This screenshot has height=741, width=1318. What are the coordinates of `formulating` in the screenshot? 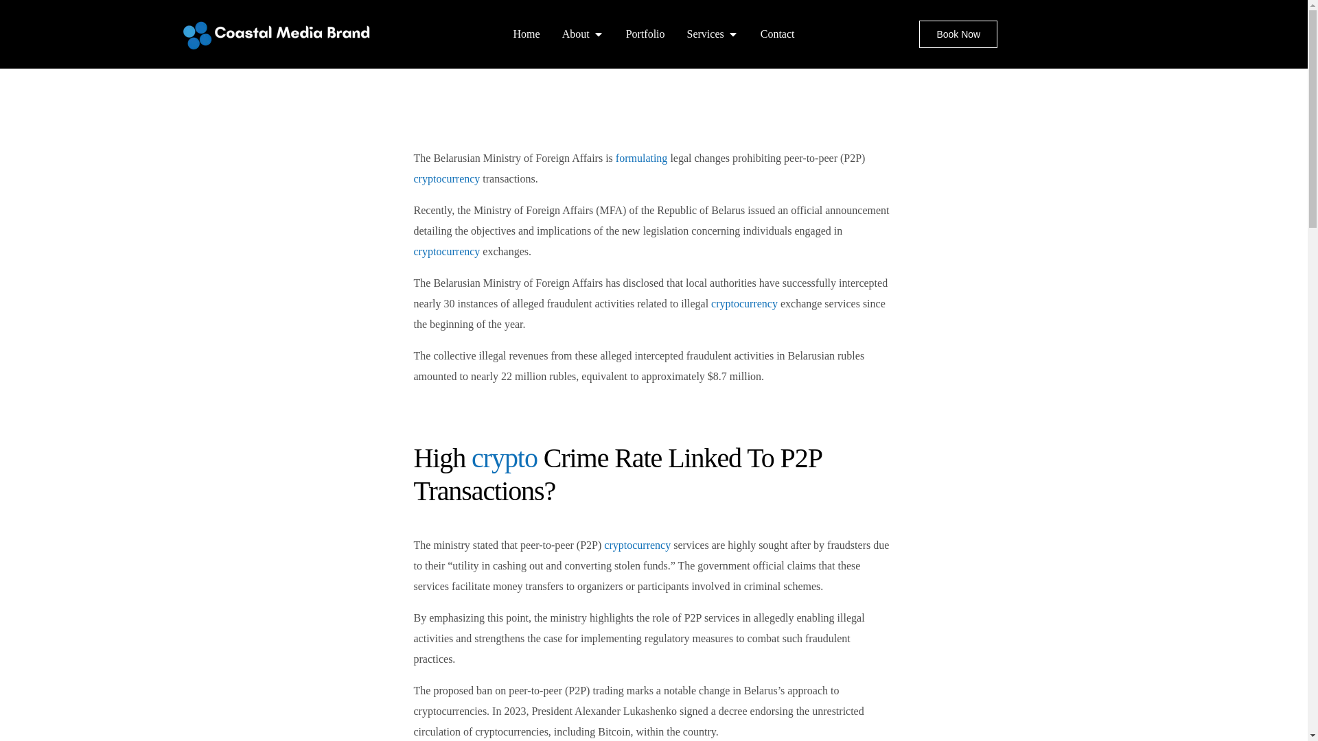 It's located at (641, 158).